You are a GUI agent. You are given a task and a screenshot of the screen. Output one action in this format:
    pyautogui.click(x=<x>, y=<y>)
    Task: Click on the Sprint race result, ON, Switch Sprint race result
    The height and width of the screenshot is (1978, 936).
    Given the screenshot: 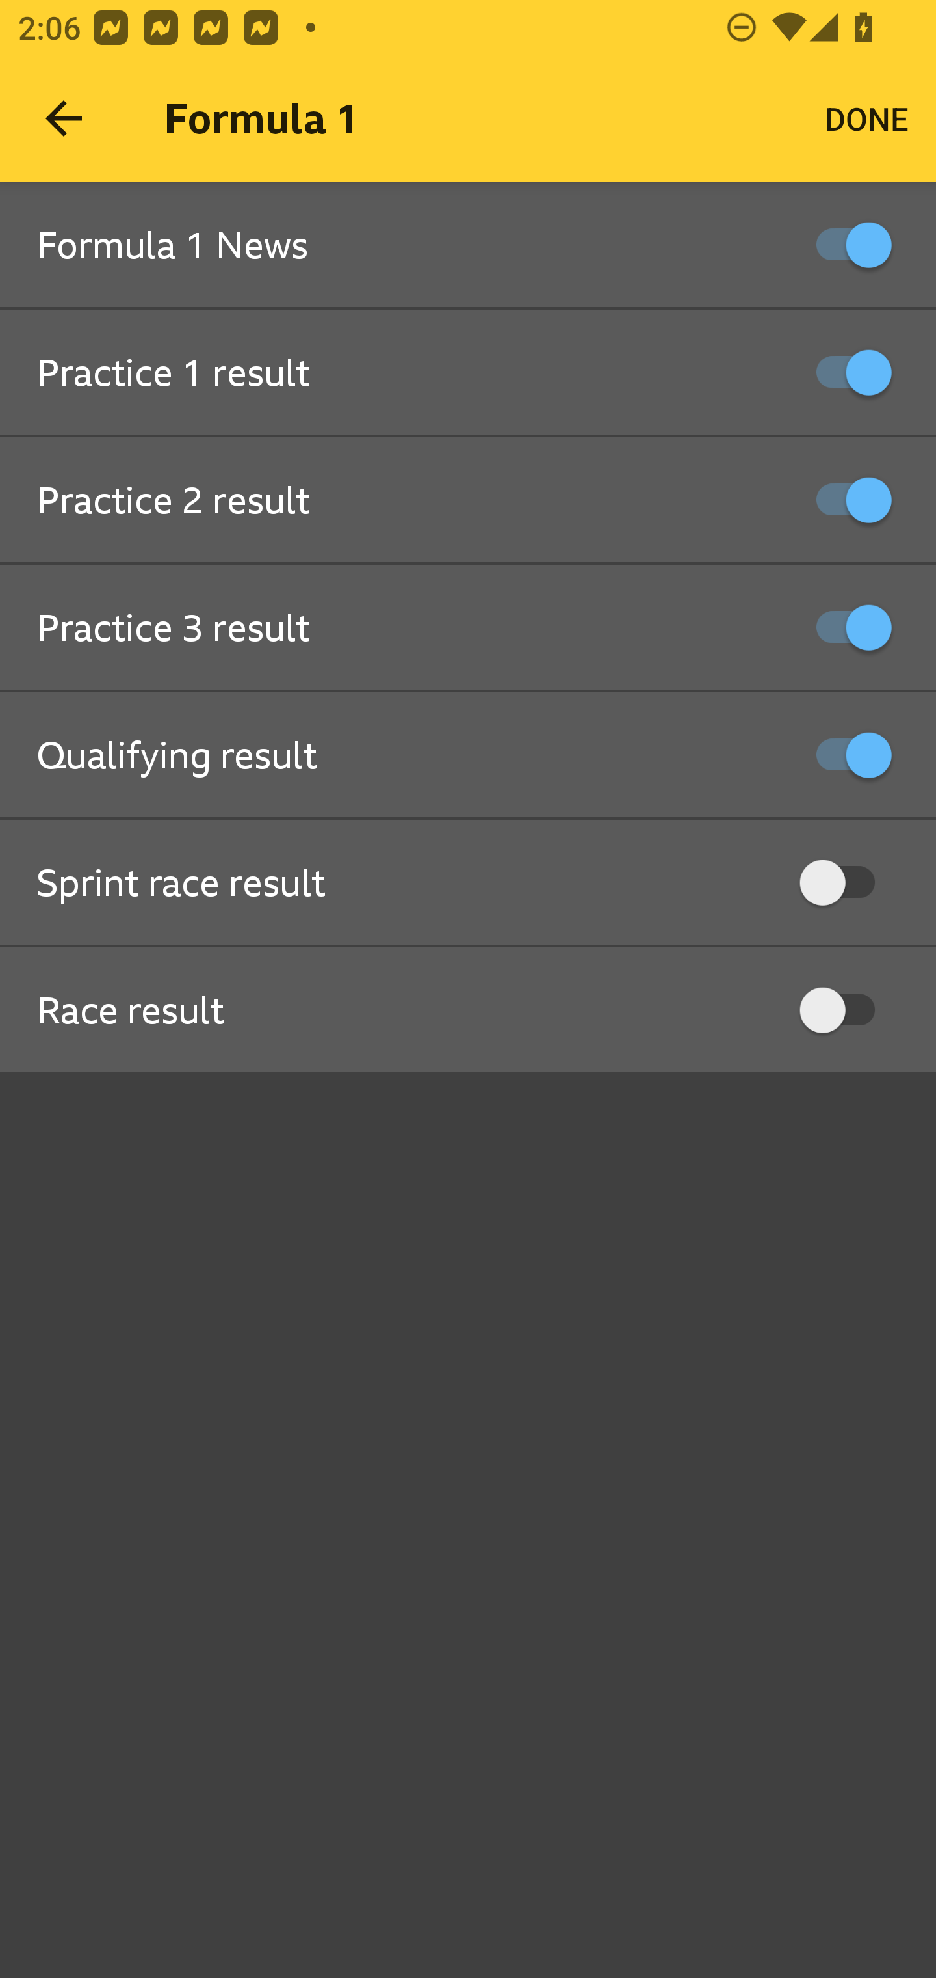 What is the action you would take?
    pyautogui.click(x=468, y=883)
    